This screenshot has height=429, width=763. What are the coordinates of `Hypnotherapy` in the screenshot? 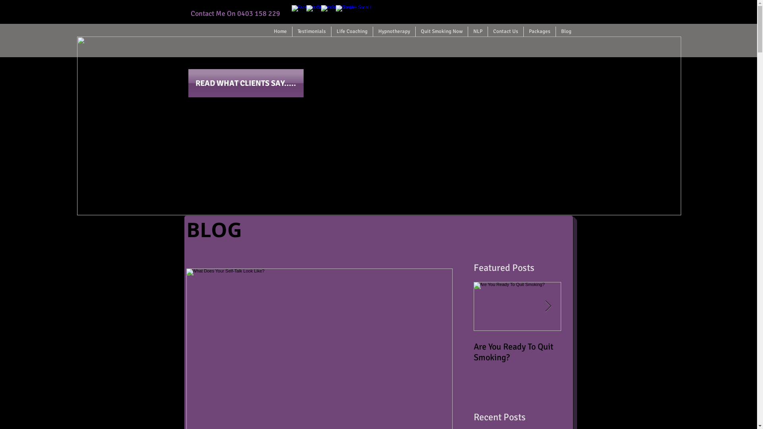 It's located at (394, 32).